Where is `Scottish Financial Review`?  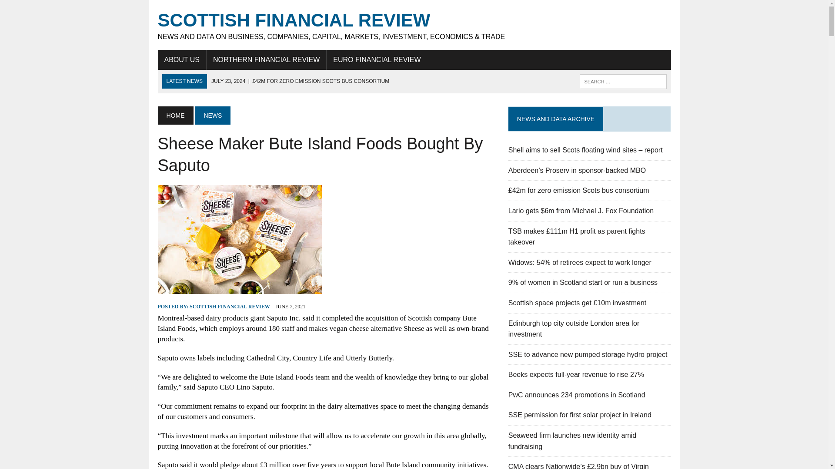 Scottish Financial Review is located at coordinates (414, 25).